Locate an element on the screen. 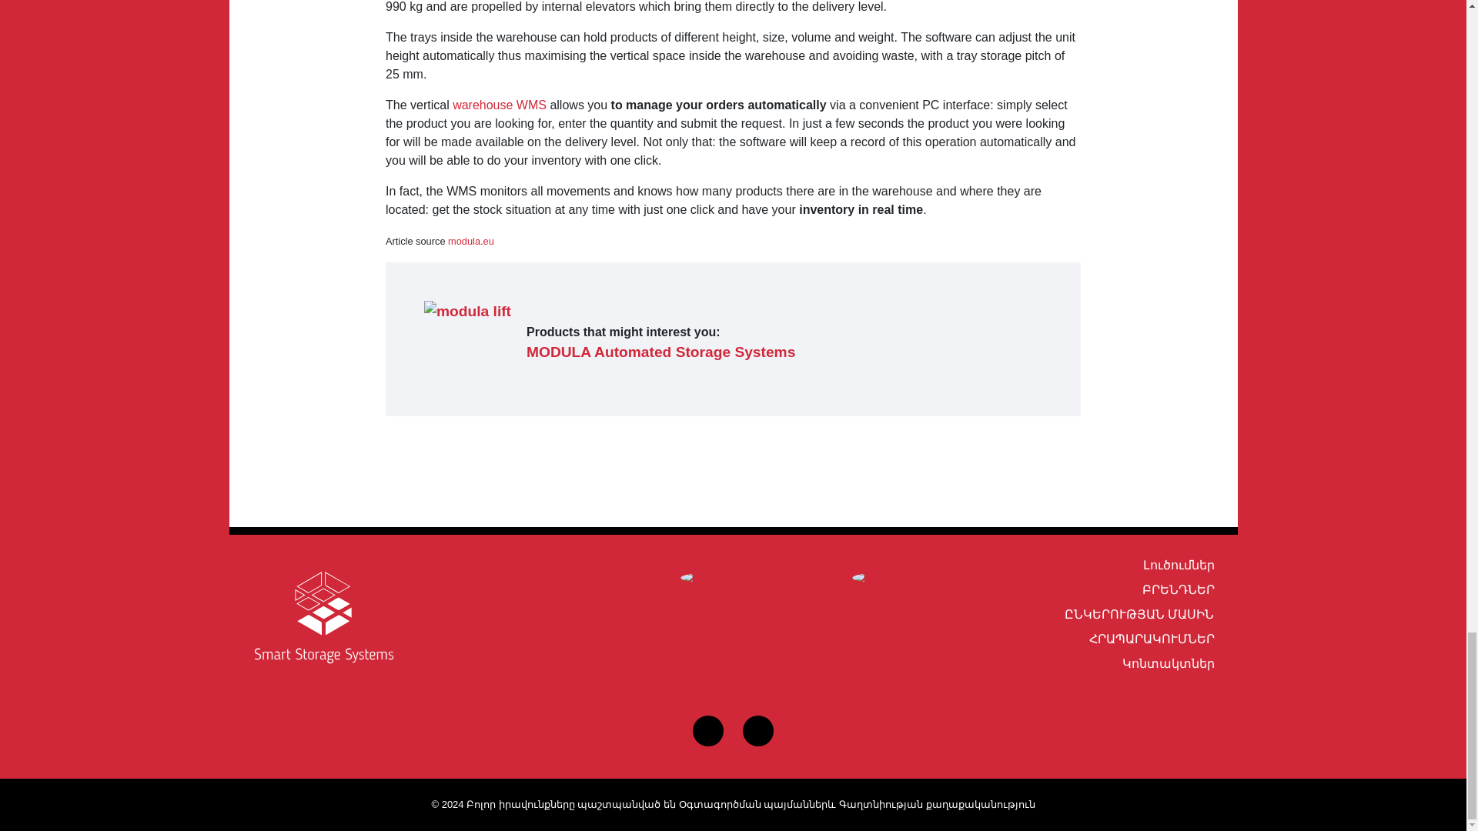  modula.eu is located at coordinates (470, 240).